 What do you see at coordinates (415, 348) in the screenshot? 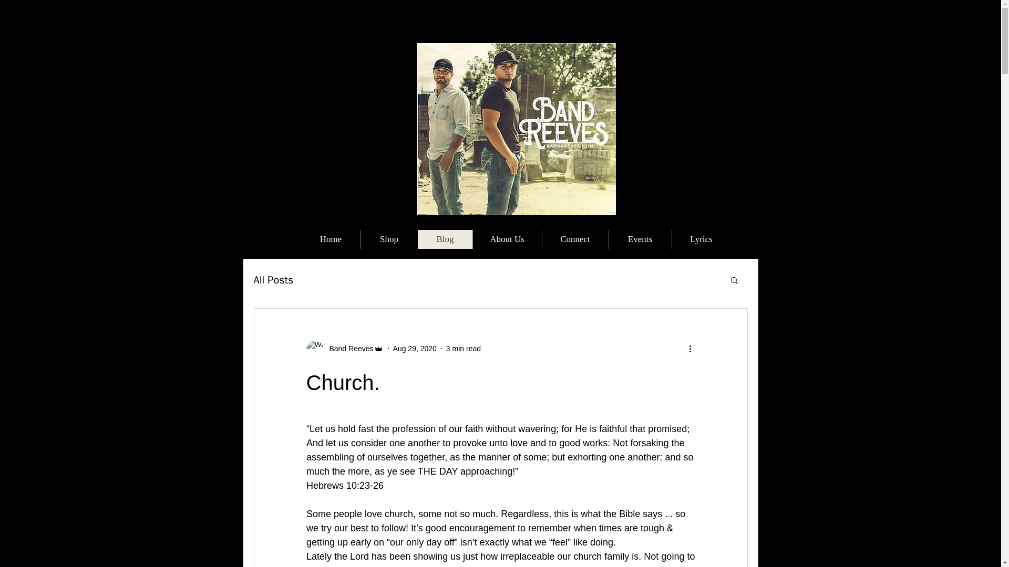
I see `Aug 29, 2020` at bounding box center [415, 348].